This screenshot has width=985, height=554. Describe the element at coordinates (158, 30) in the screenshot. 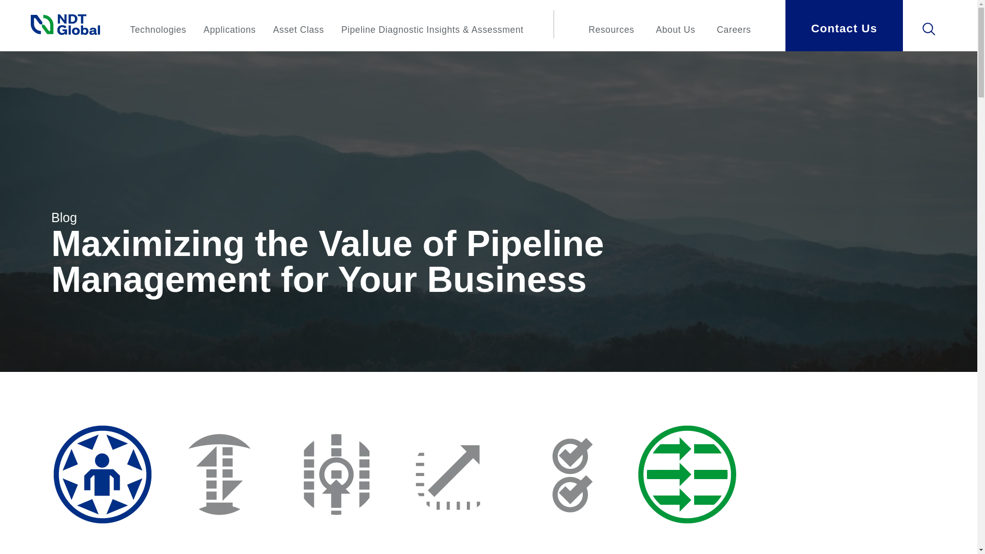

I see `Technologies` at that location.